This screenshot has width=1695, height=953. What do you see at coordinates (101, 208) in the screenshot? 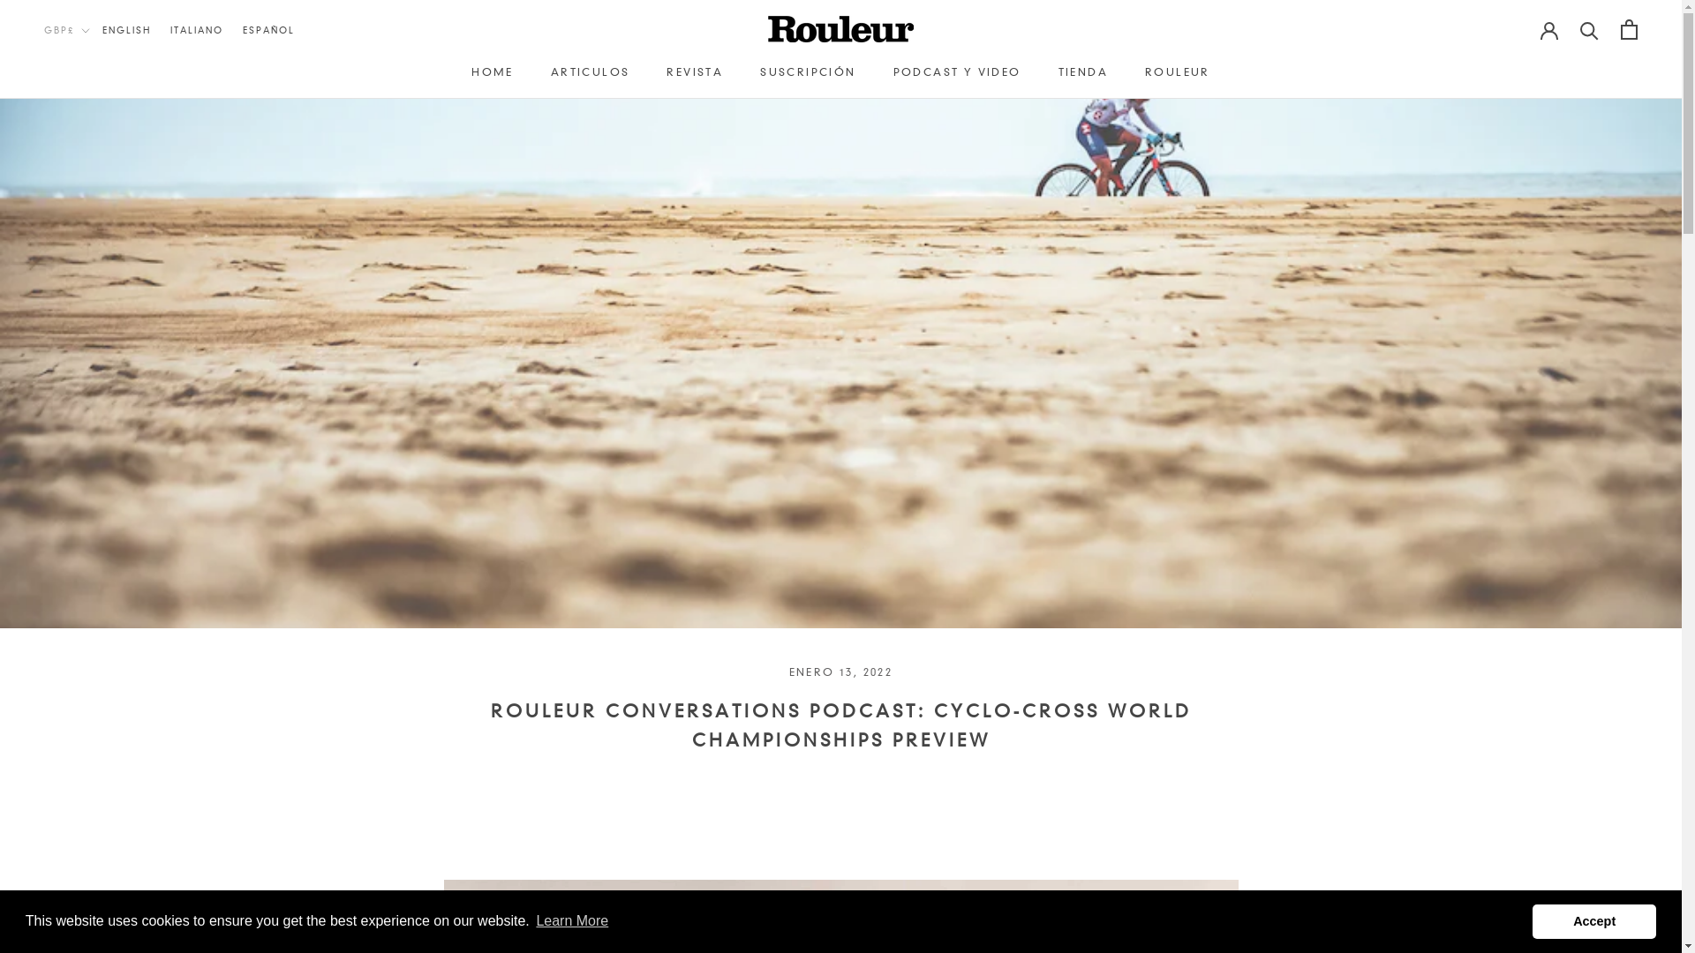
I see `AWG` at bounding box center [101, 208].